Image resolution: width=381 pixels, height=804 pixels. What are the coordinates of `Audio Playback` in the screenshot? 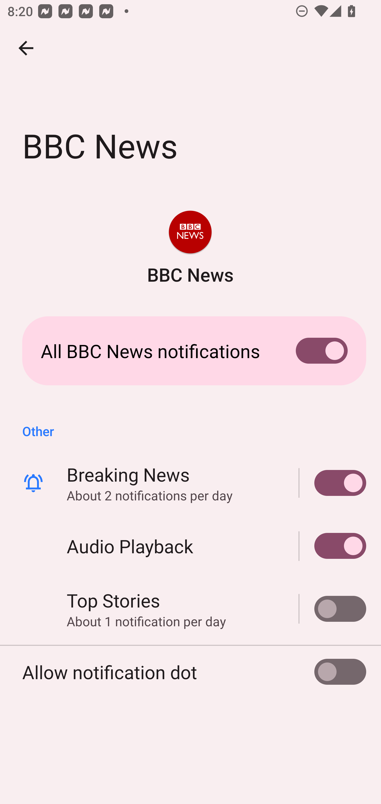 It's located at (190, 546).